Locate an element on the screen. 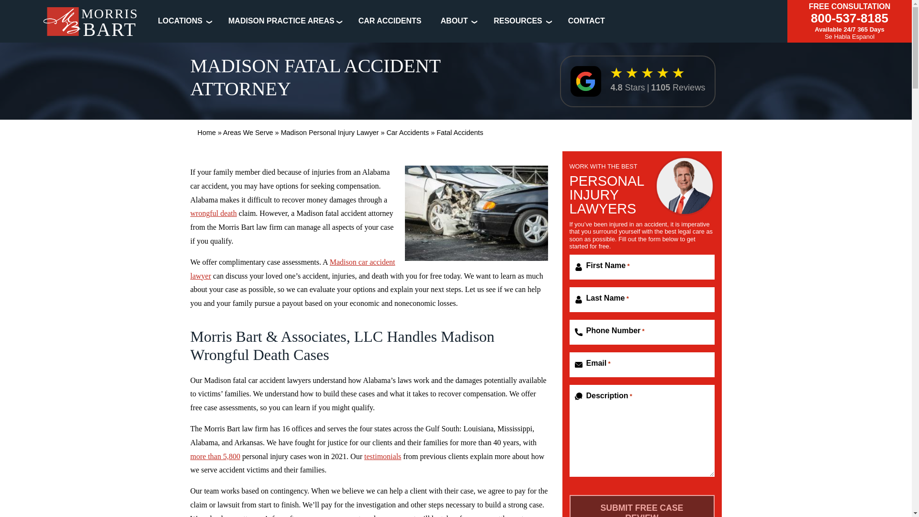 The image size is (919, 517). CAR ACCIDENTS is located at coordinates (390, 20).